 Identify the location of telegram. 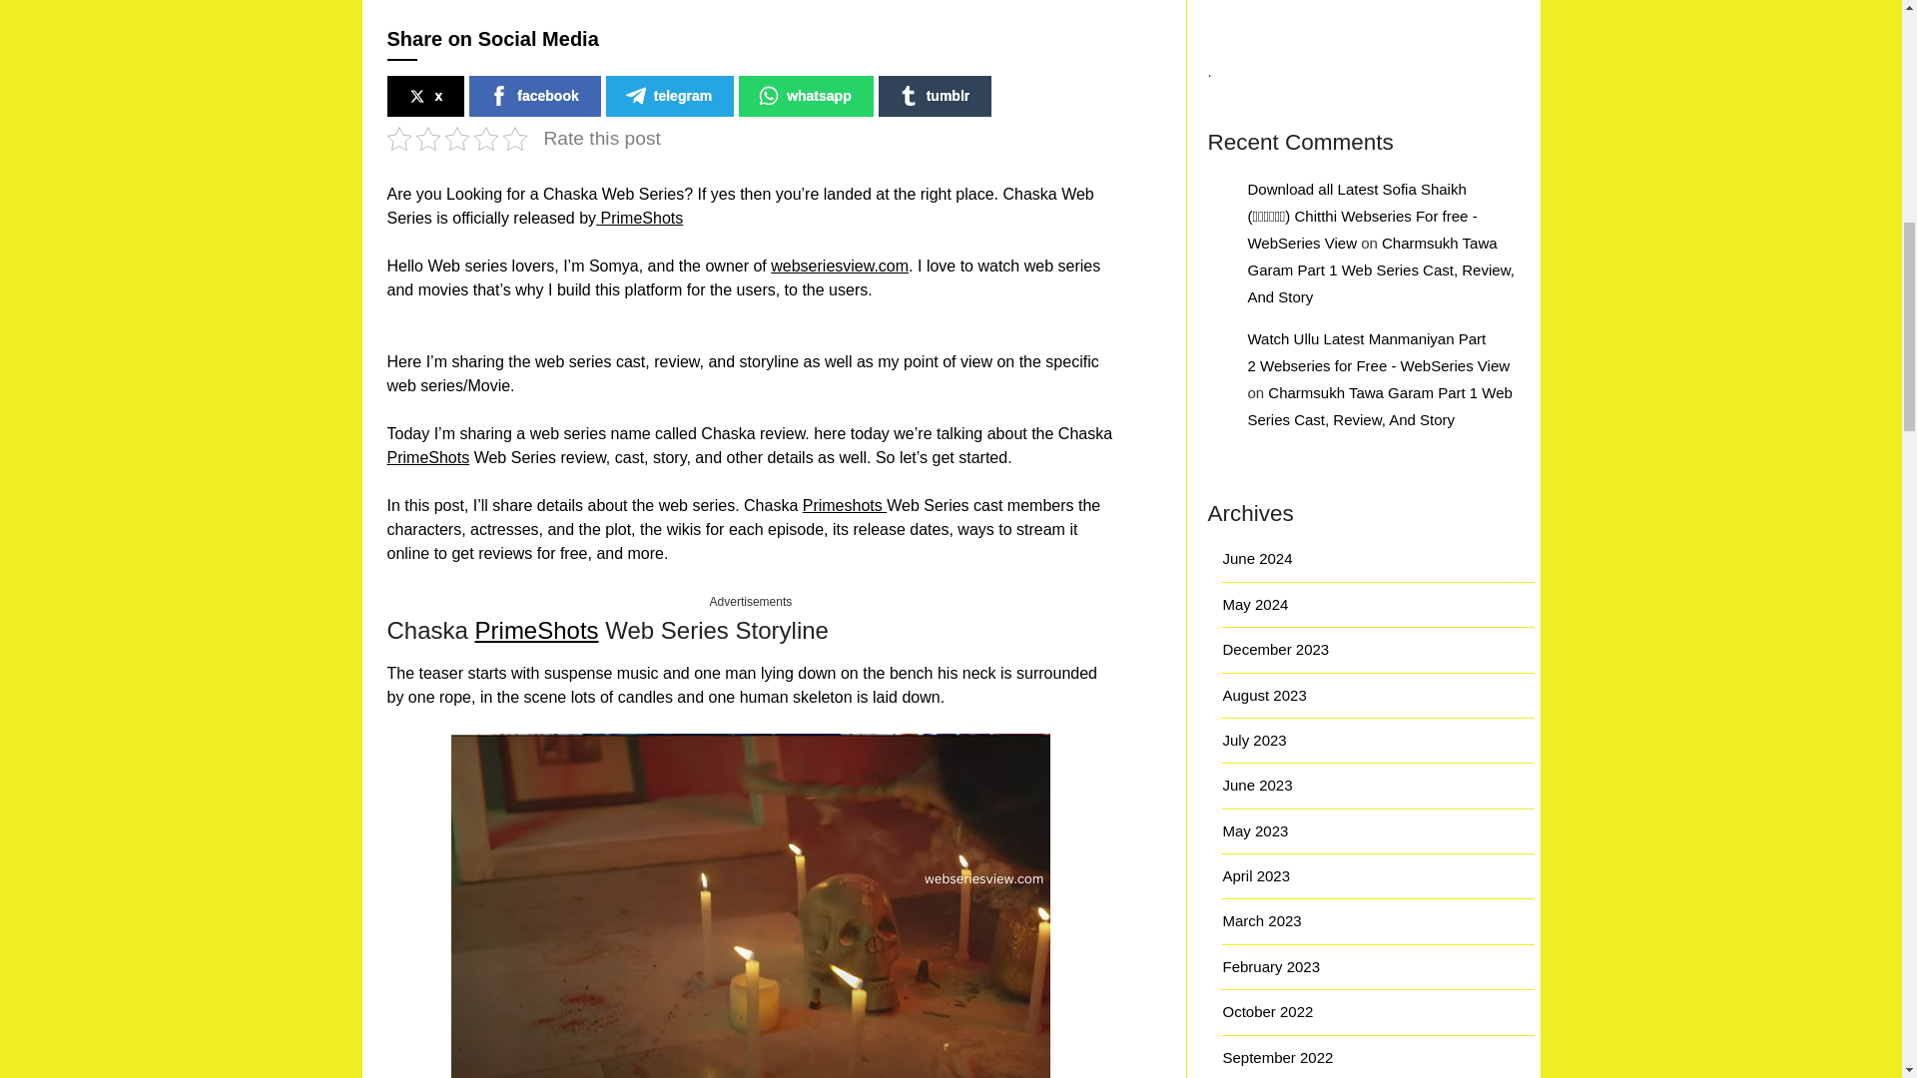
(669, 96).